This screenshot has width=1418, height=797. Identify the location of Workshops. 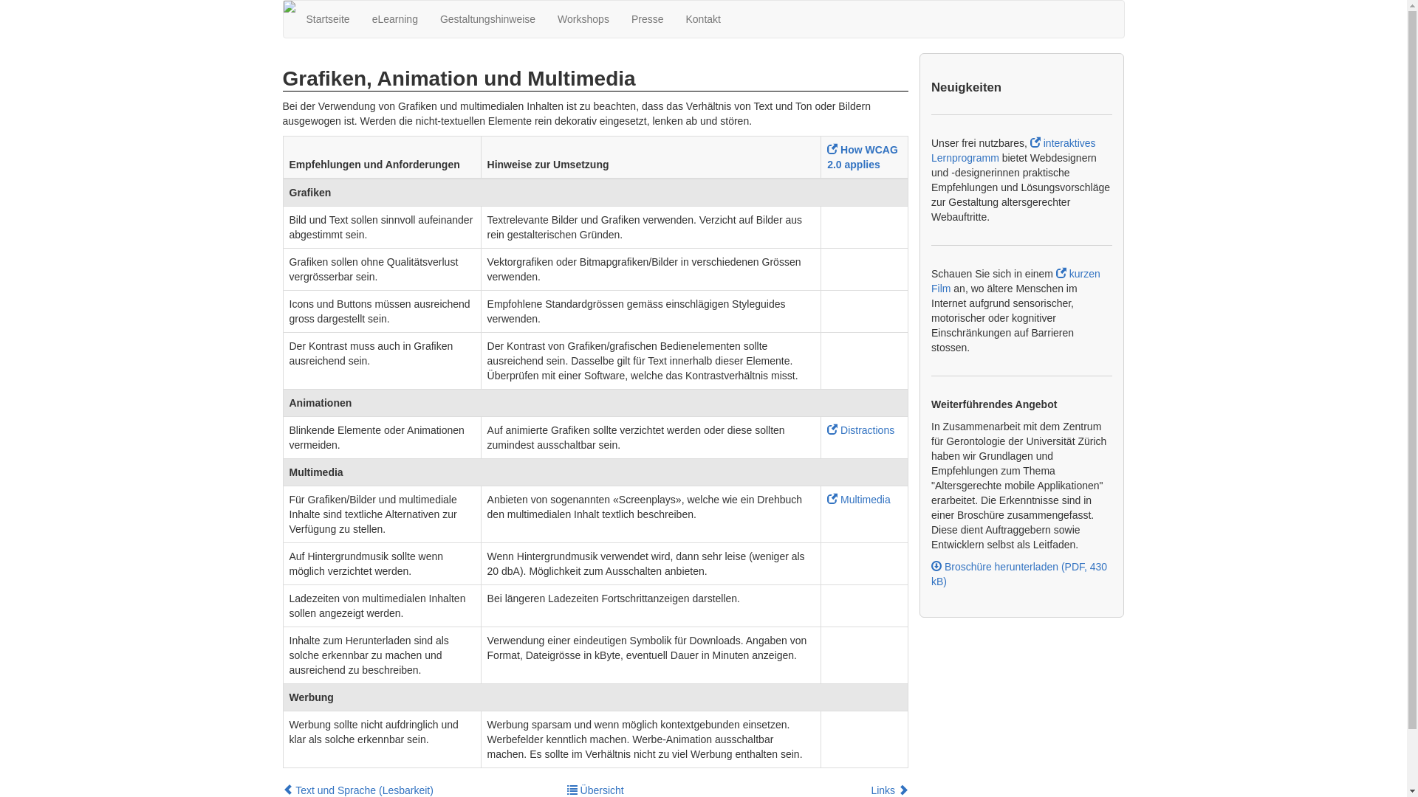
(583, 19).